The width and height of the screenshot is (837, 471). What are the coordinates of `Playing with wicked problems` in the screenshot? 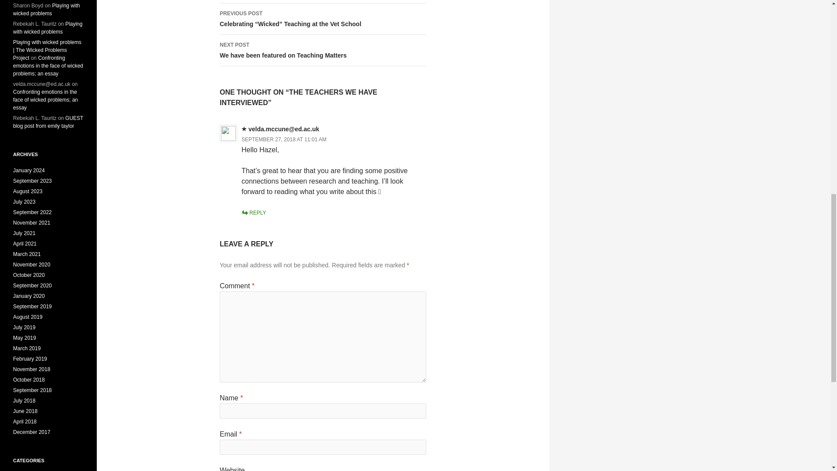 It's located at (48, 122).